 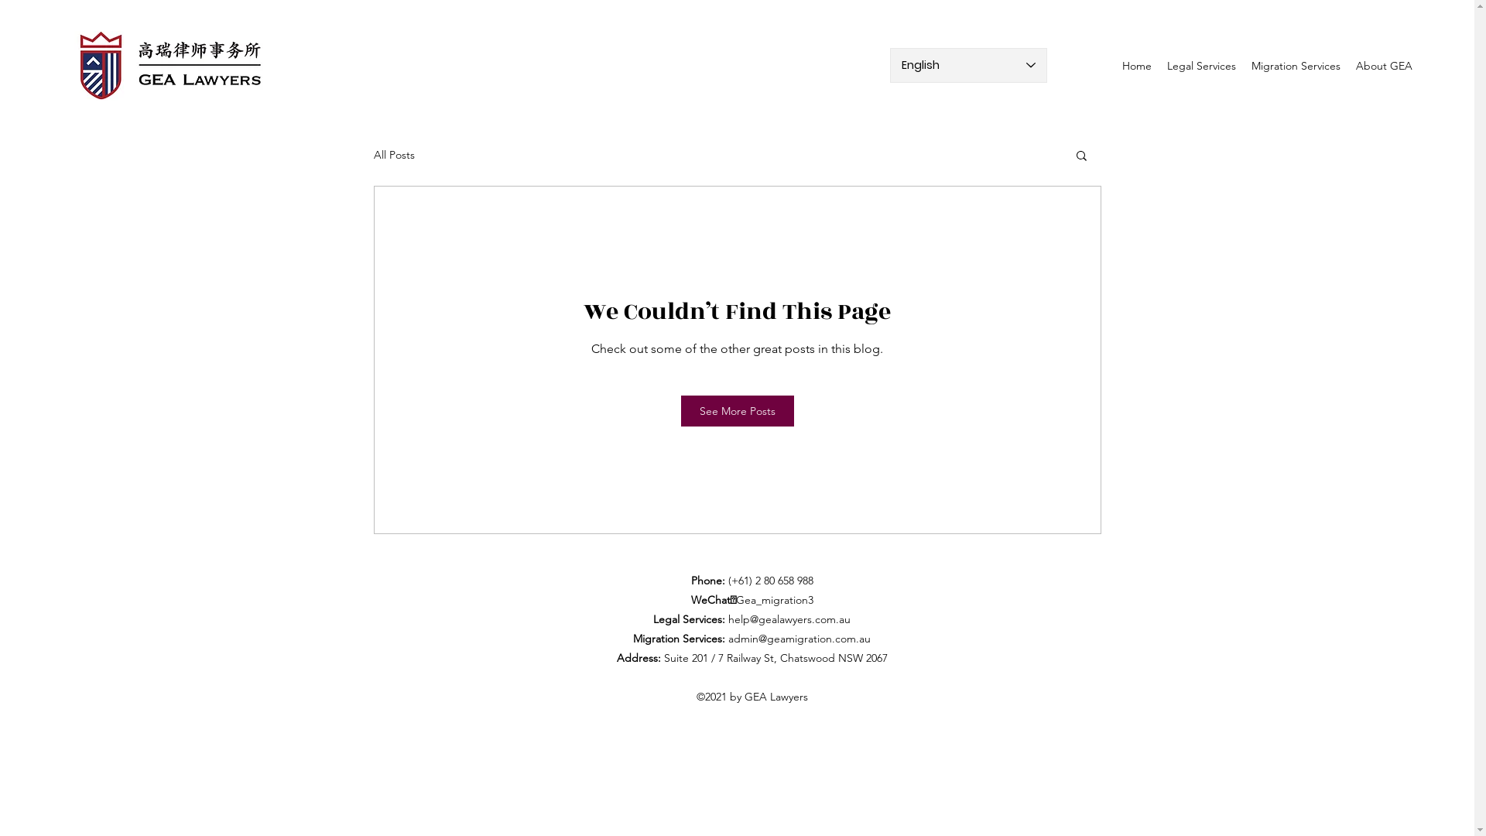 What do you see at coordinates (393, 155) in the screenshot?
I see `All Posts` at bounding box center [393, 155].